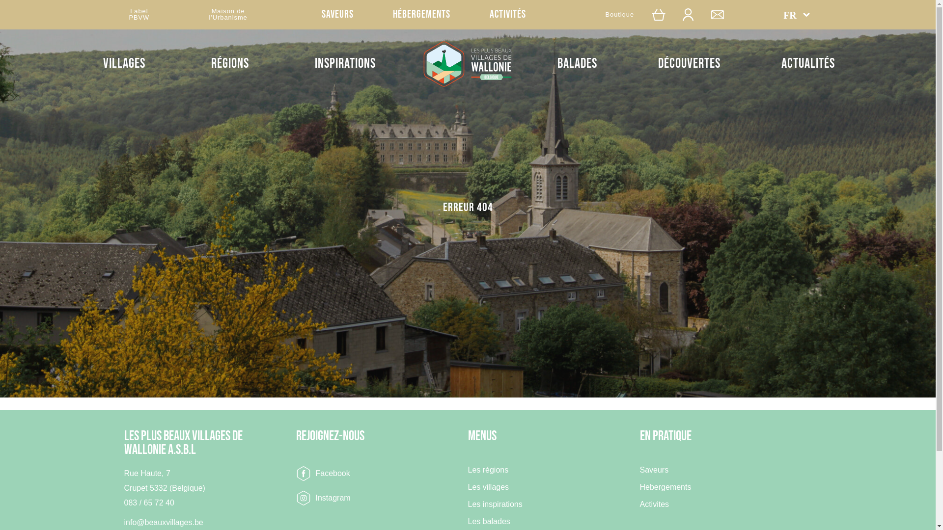 The image size is (943, 530). I want to click on Villages, so click(124, 64).